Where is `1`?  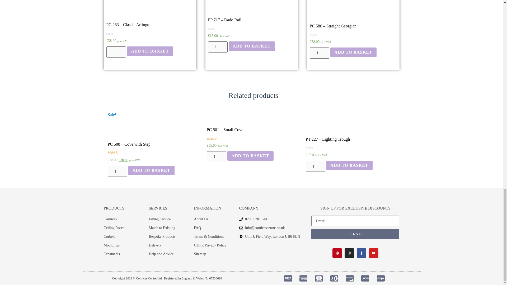 1 is located at coordinates (218, 47).